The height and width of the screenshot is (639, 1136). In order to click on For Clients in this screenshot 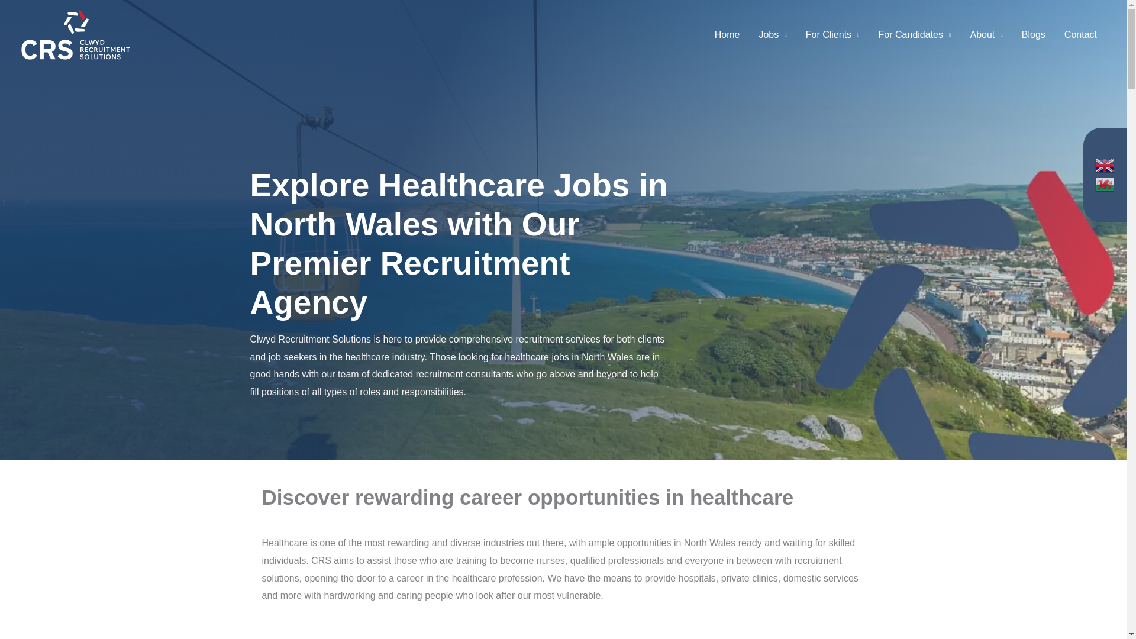, I will do `click(832, 34)`.